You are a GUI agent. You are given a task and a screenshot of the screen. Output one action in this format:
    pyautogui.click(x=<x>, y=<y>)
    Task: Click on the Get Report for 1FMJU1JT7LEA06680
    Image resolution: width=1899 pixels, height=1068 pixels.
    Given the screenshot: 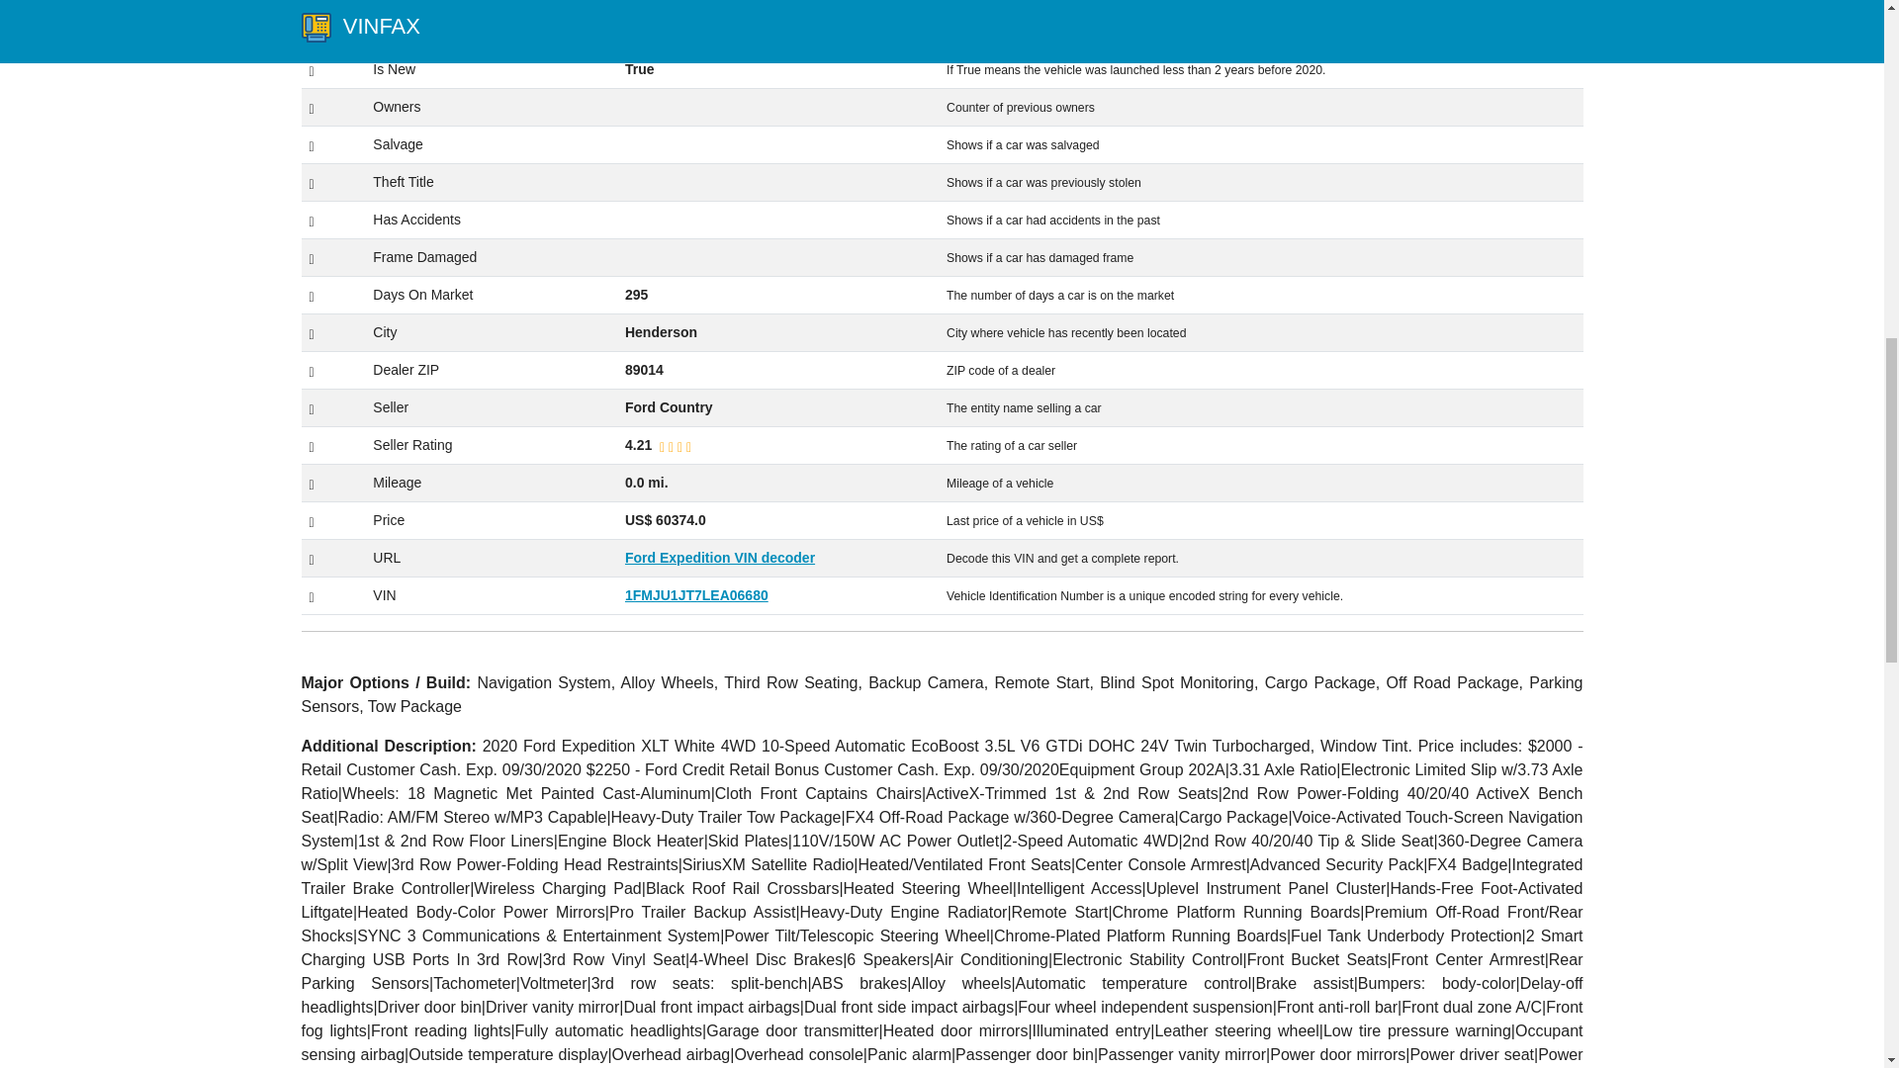 What is the action you would take?
    pyautogui.click(x=696, y=595)
    